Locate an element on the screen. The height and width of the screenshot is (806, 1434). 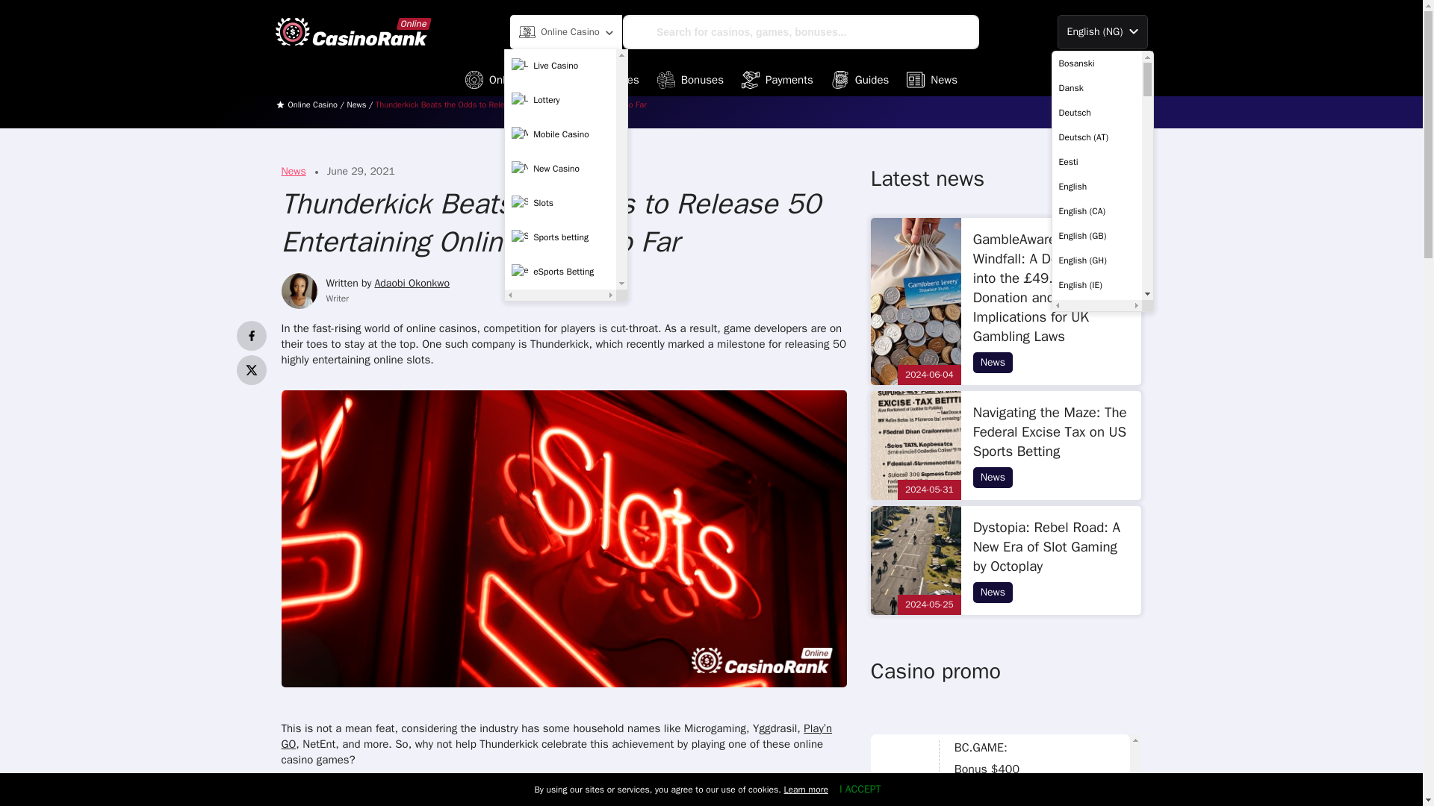
English is located at coordinates (1096, 187).